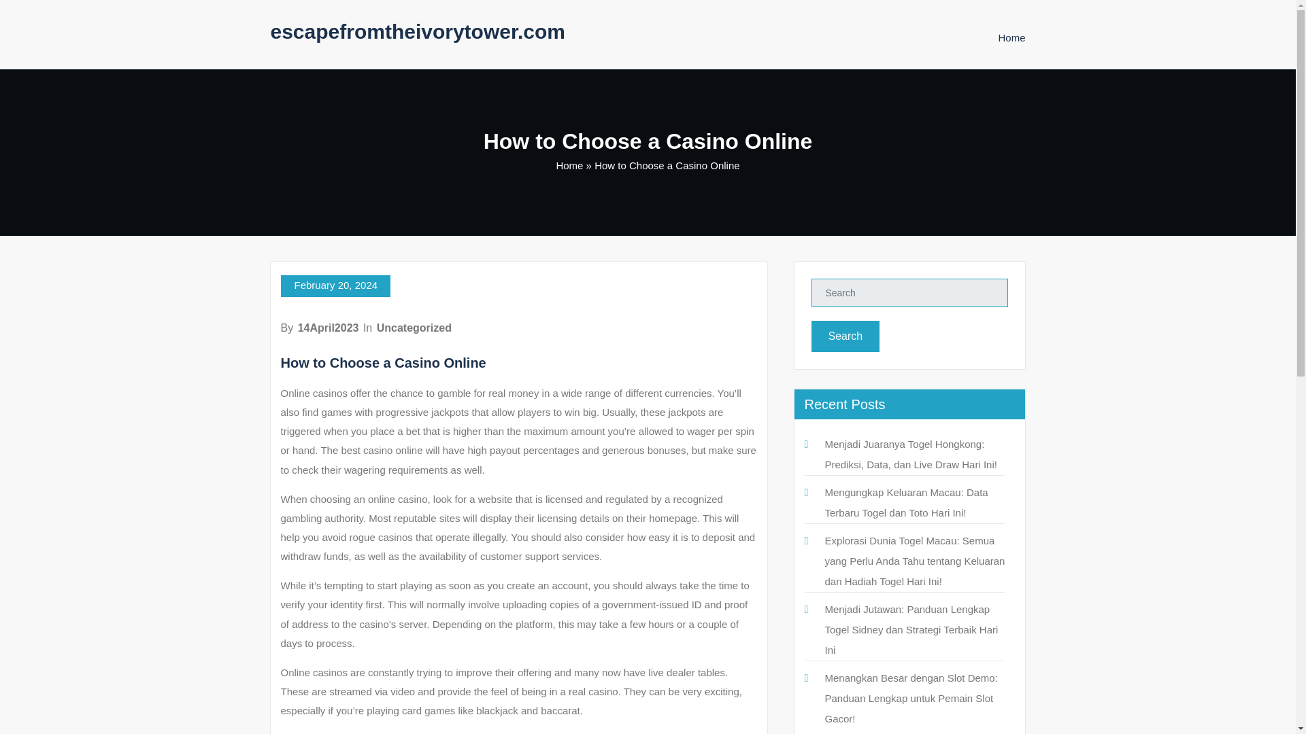 This screenshot has width=1306, height=734. What do you see at coordinates (1011, 37) in the screenshot?
I see `Home` at bounding box center [1011, 37].